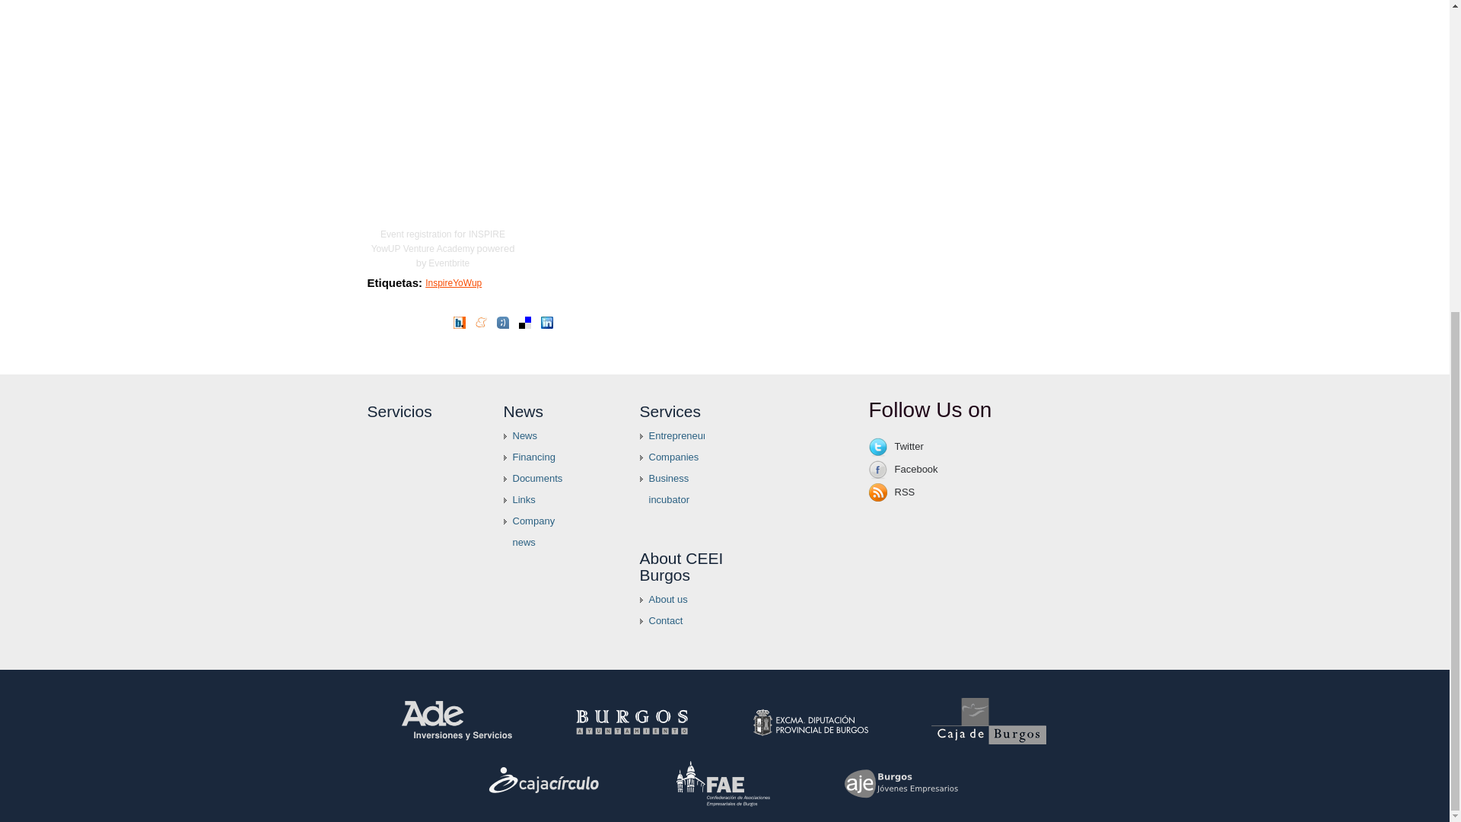 Image resolution: width=1461 pixels, height=822 pixels. I want to click on Entrepreneurs, so click(671, 436).